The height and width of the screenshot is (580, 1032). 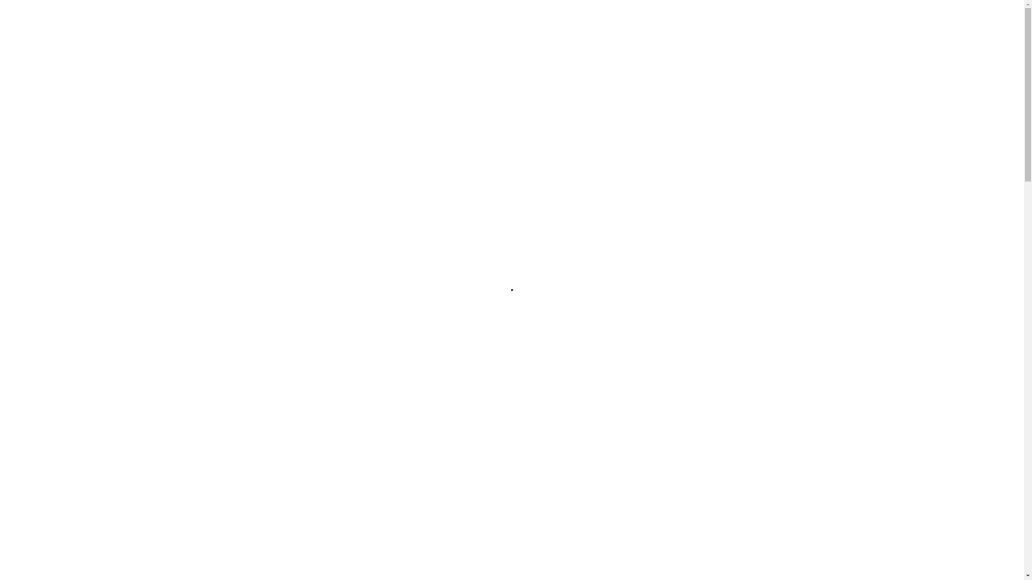 I want to click on Services, so click(x=541, y=58).